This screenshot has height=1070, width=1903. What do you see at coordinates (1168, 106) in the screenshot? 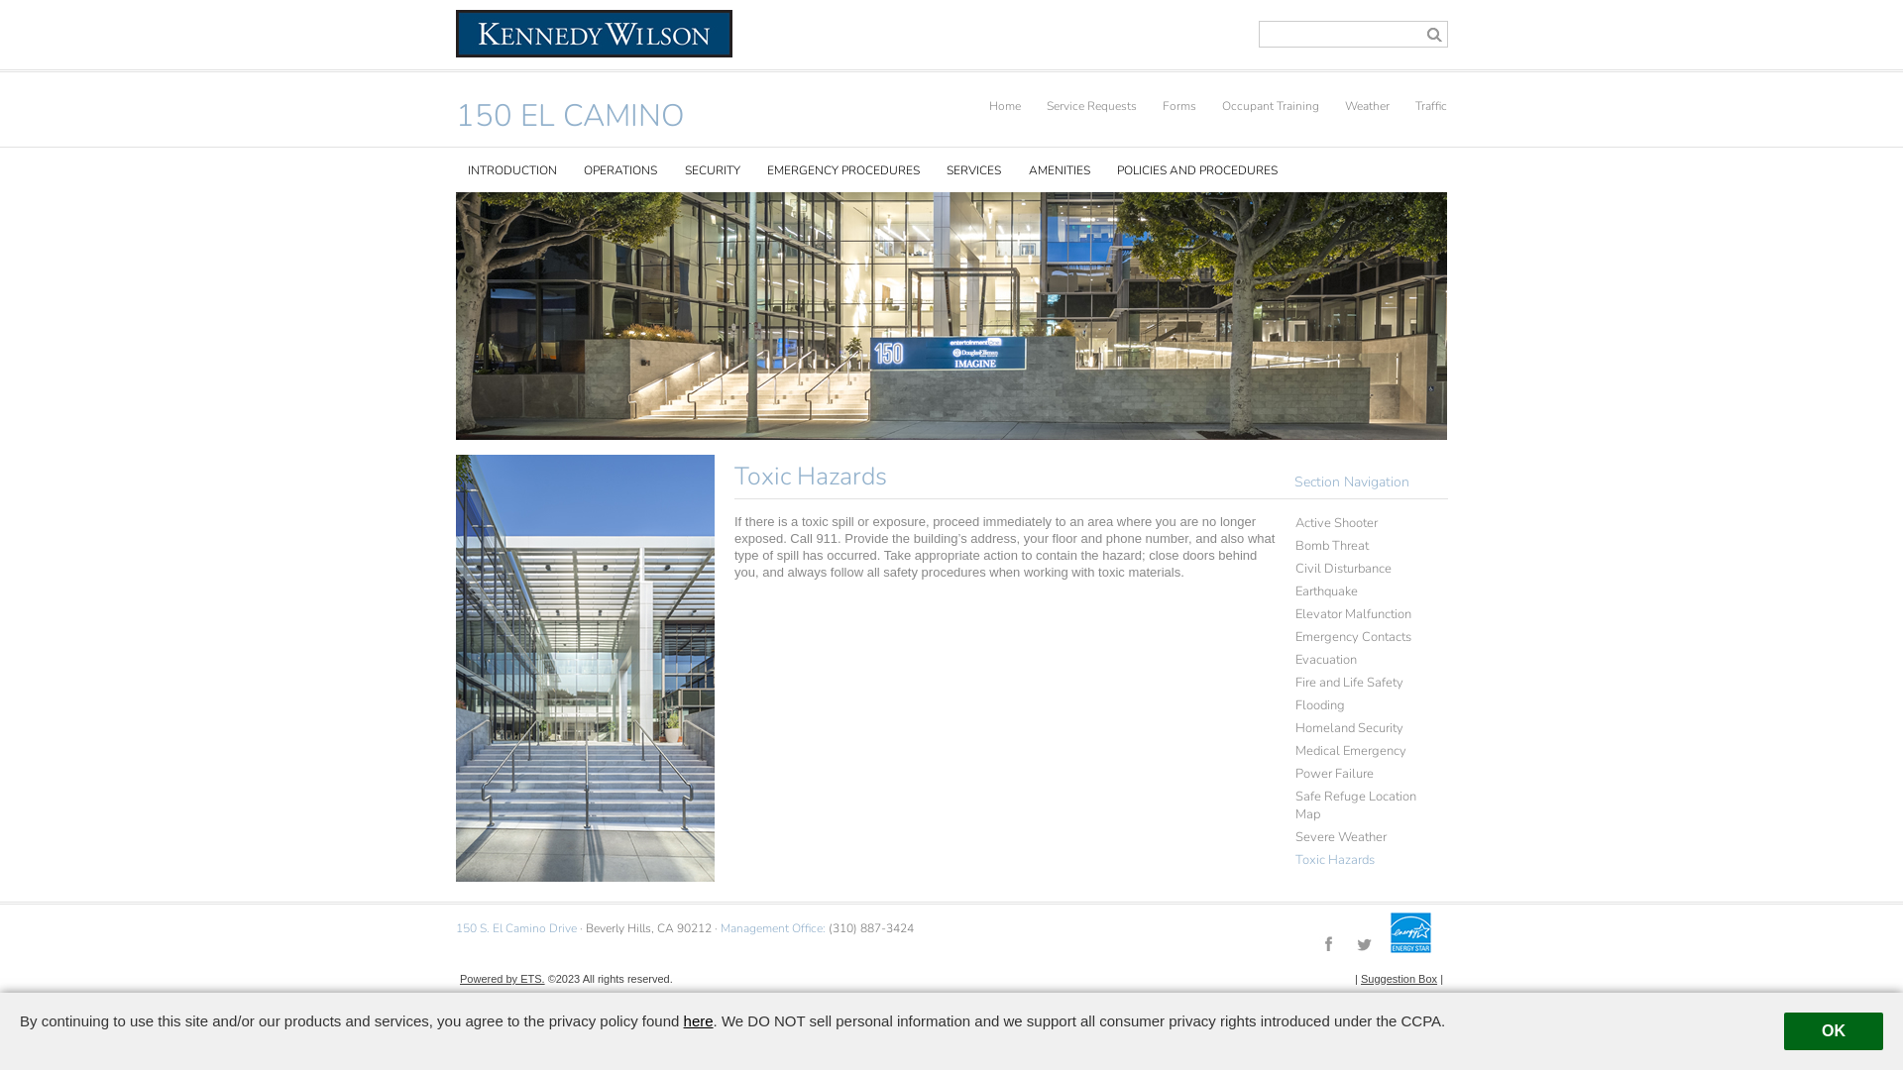
I see `Forms` at bounding box center [1168, 106].